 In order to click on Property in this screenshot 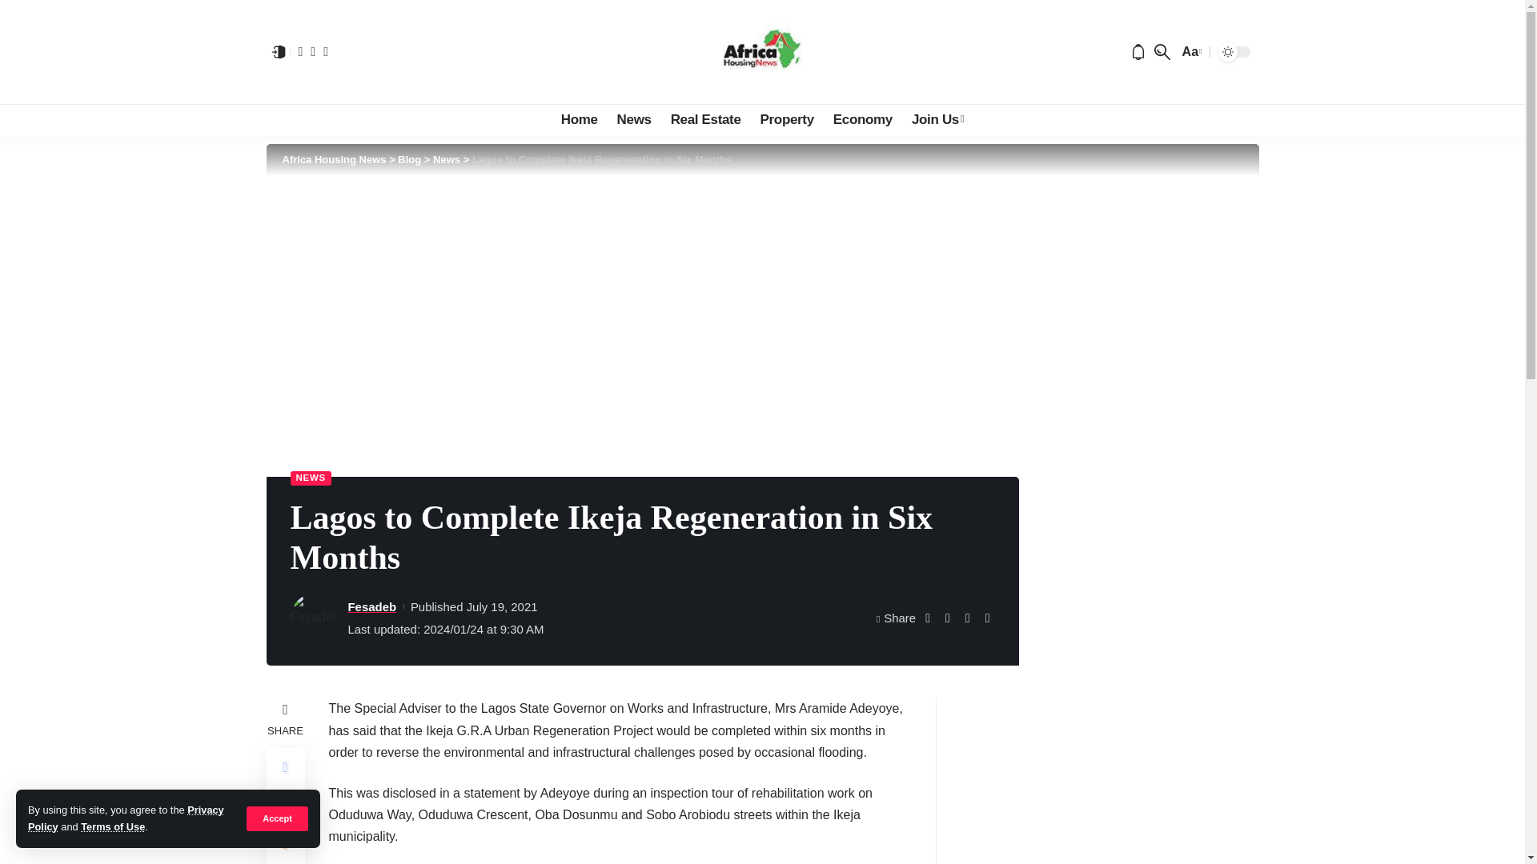, I will do `click(788, 119)`.